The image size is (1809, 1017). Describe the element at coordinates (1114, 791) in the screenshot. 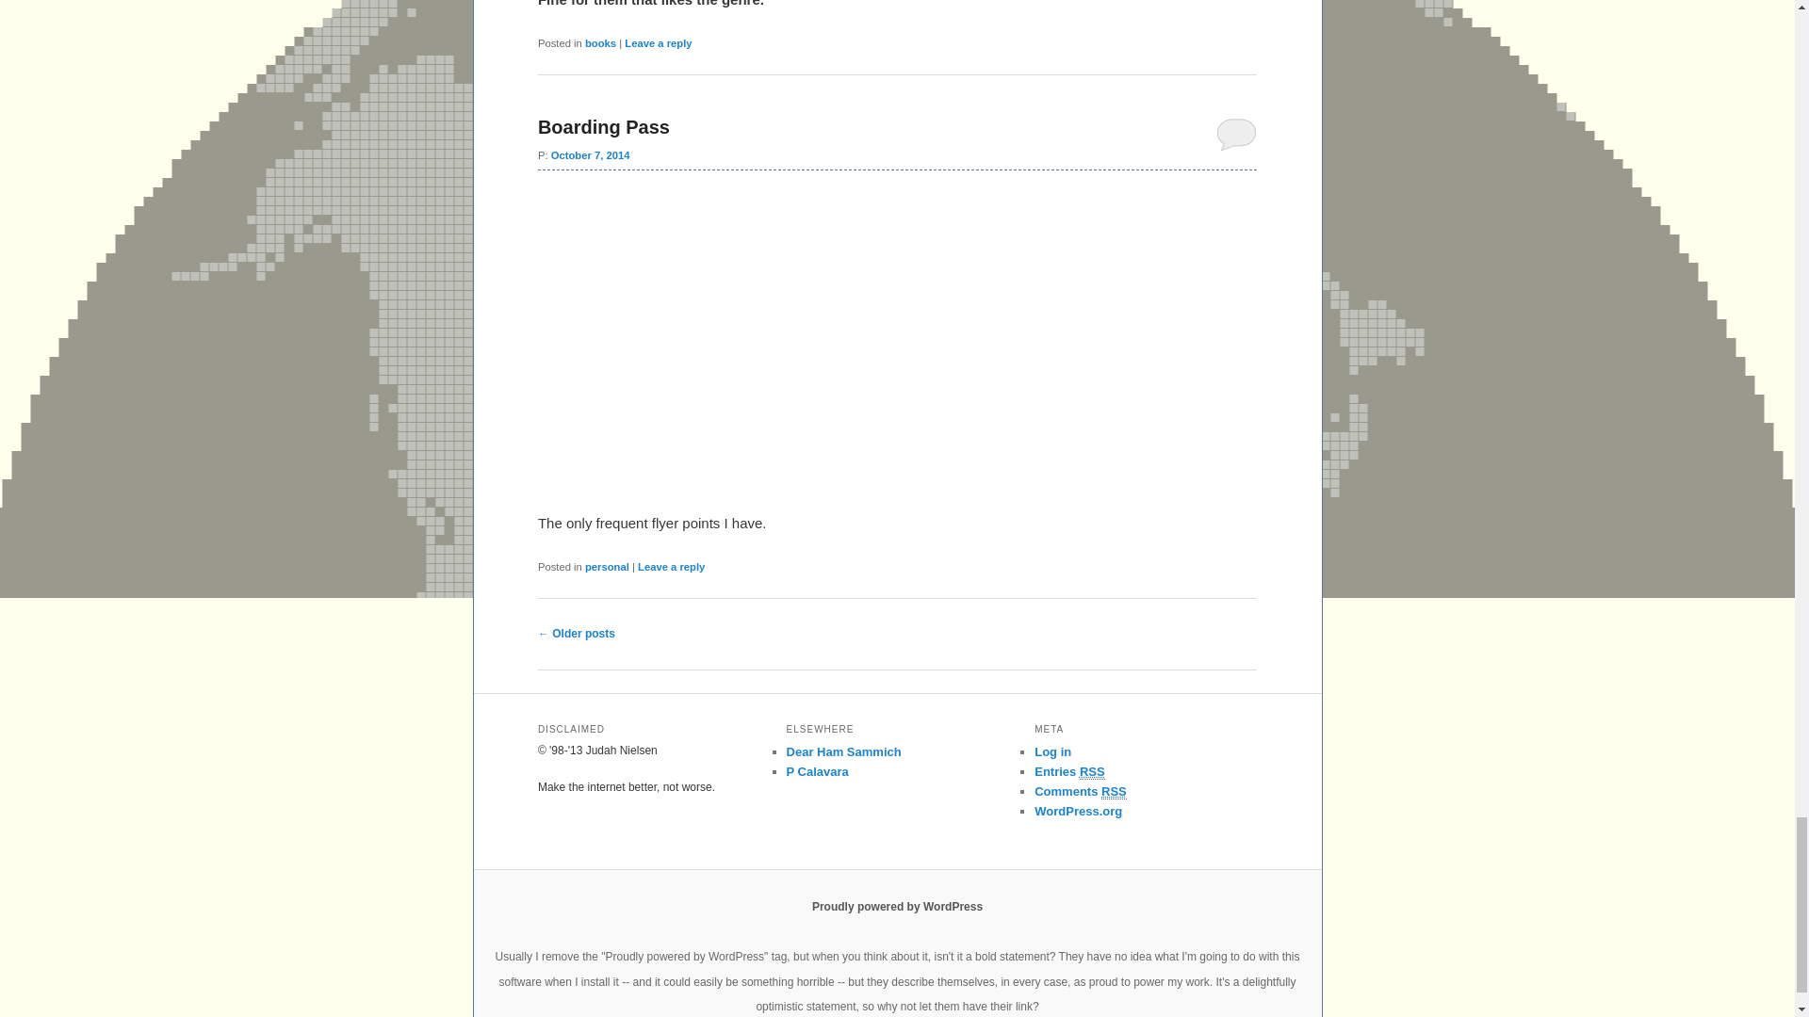

I see `Really Simple Syndication` at that location.